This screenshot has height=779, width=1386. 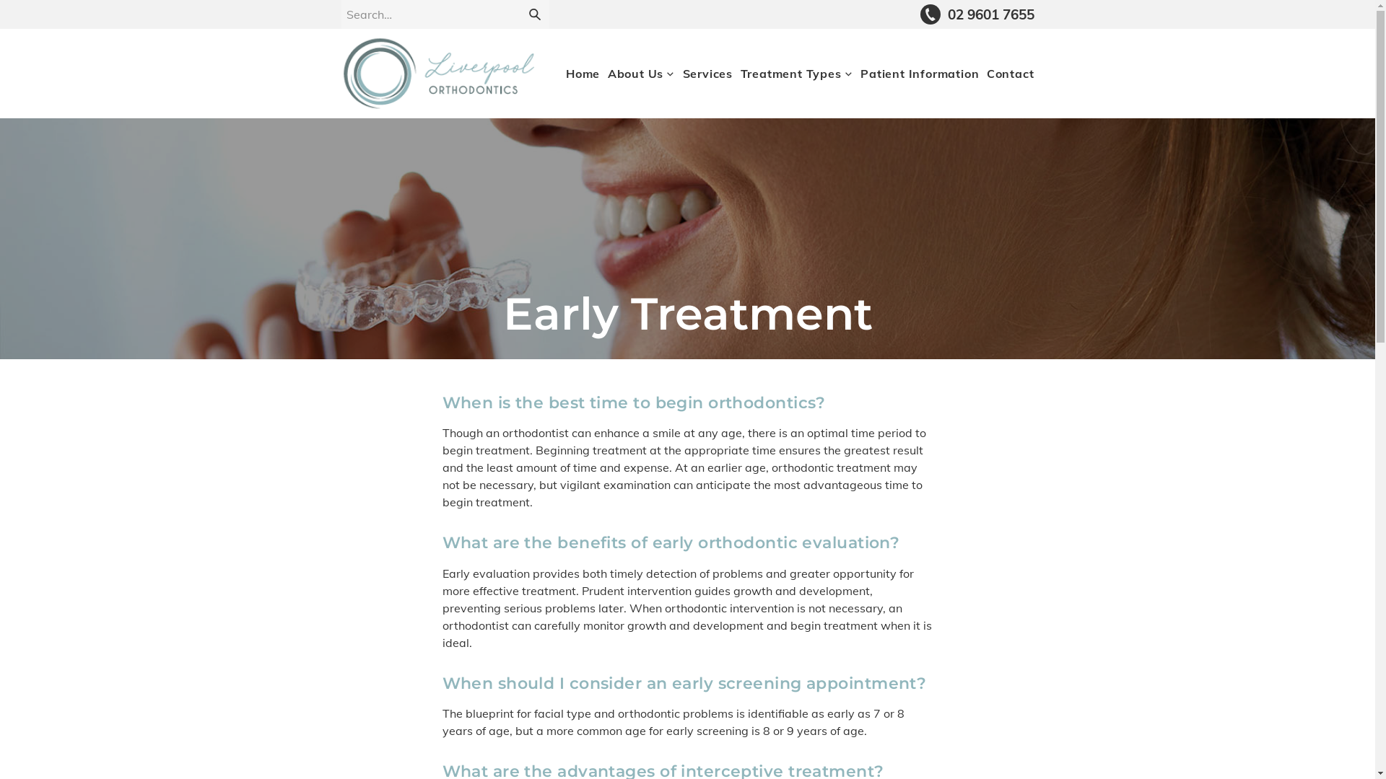 I want to click on Services, so click(x=707, y=74).